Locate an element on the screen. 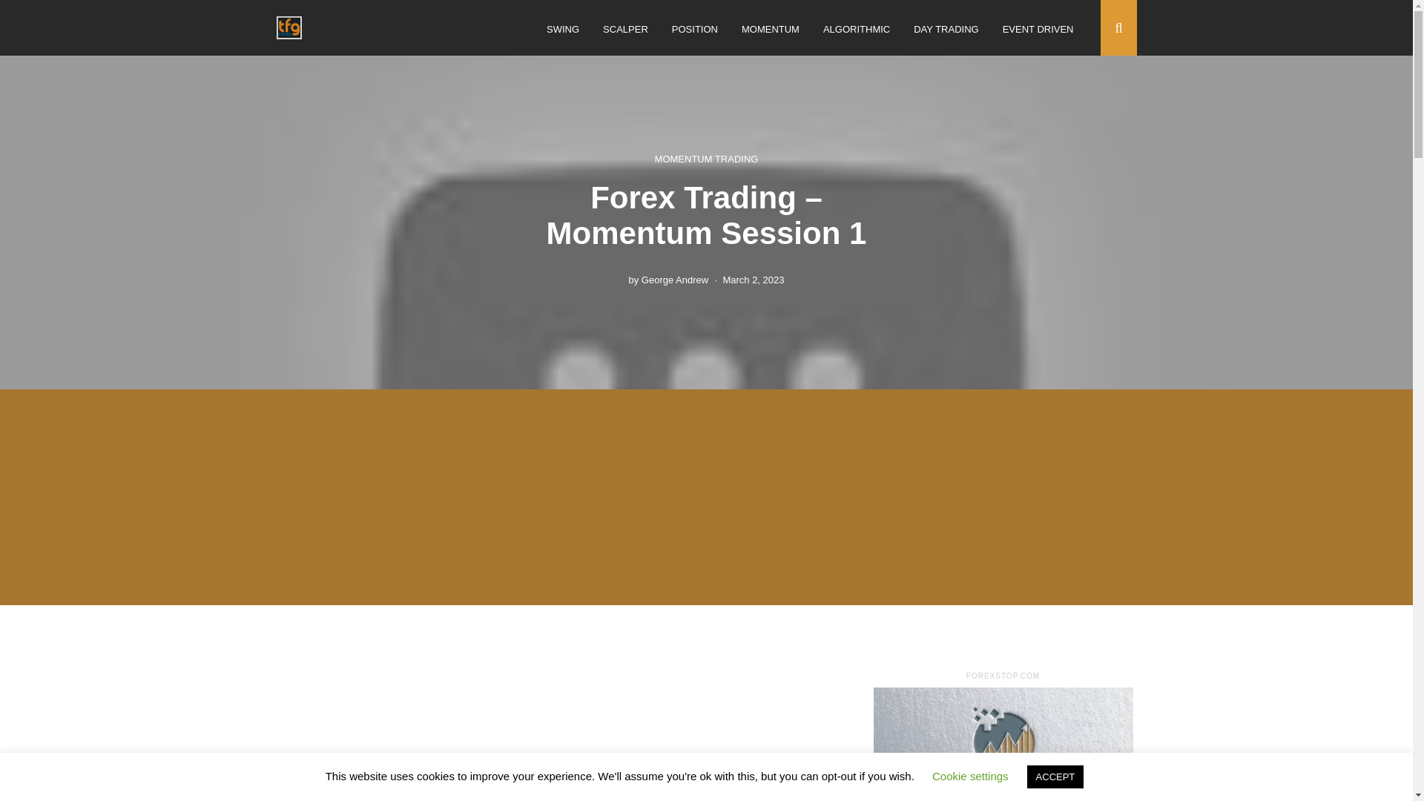  DAY TRADING is located at coordinates (946, 30).